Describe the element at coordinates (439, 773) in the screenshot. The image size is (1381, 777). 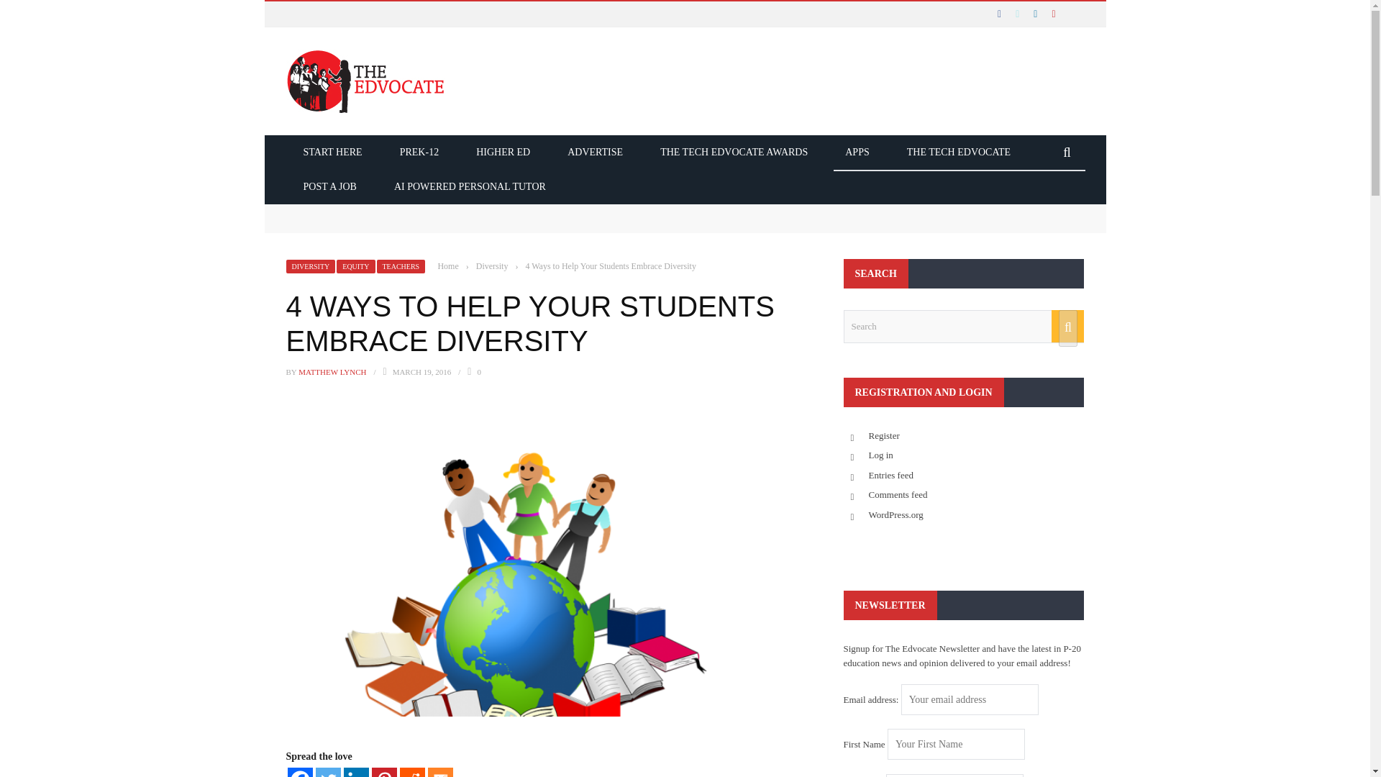
I see `Mix` at that location.